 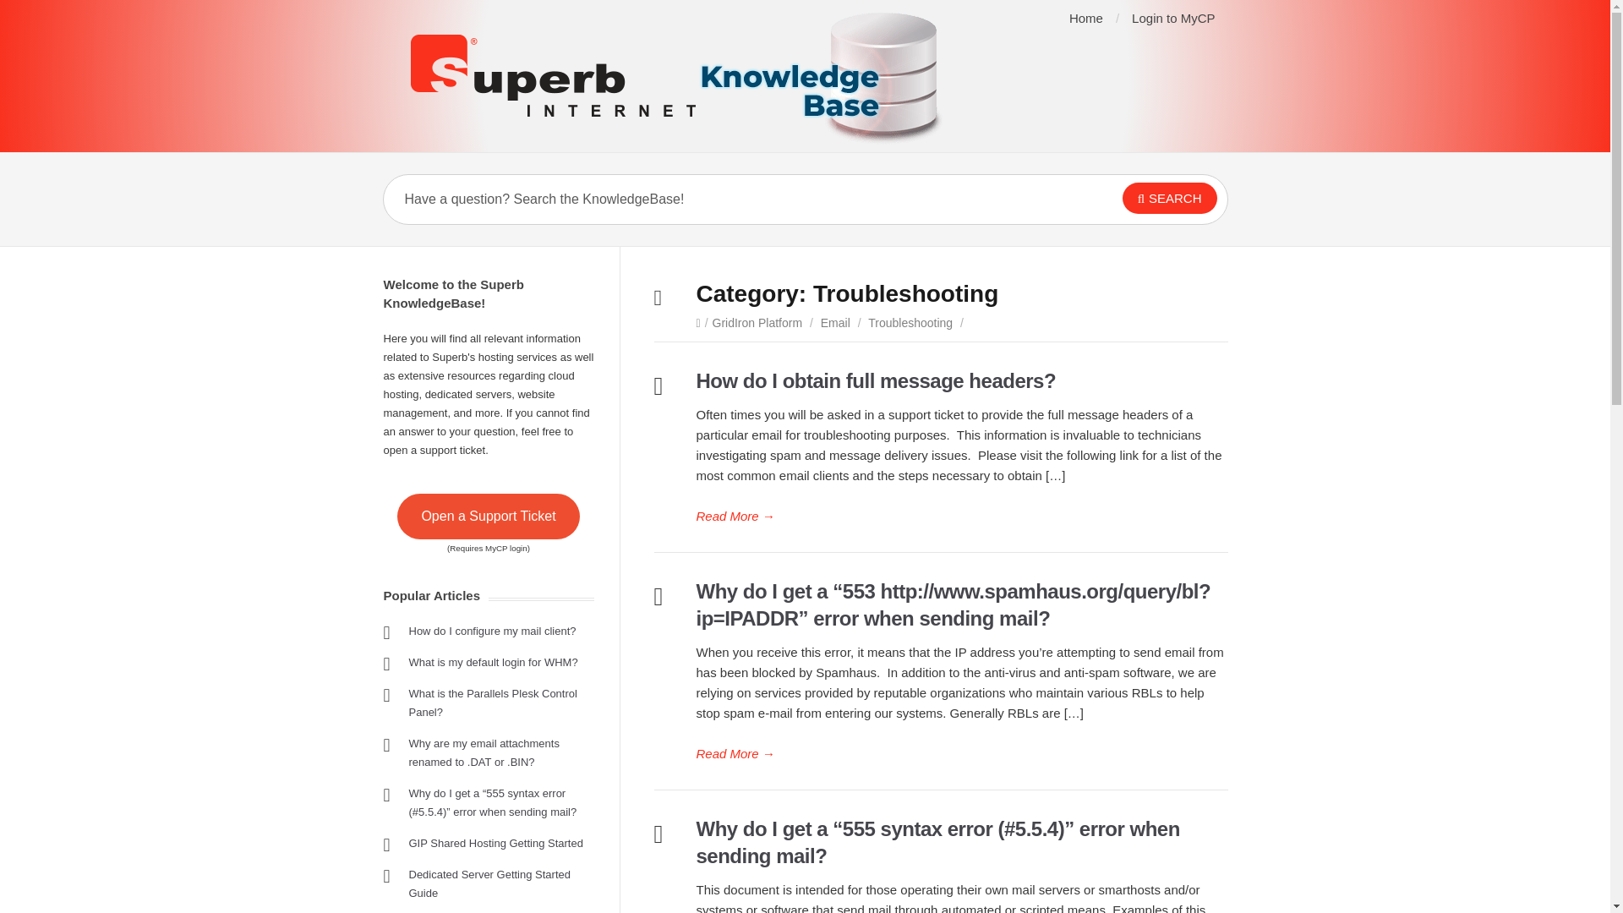 I want to click on Home, so click(x=1086, y=18).